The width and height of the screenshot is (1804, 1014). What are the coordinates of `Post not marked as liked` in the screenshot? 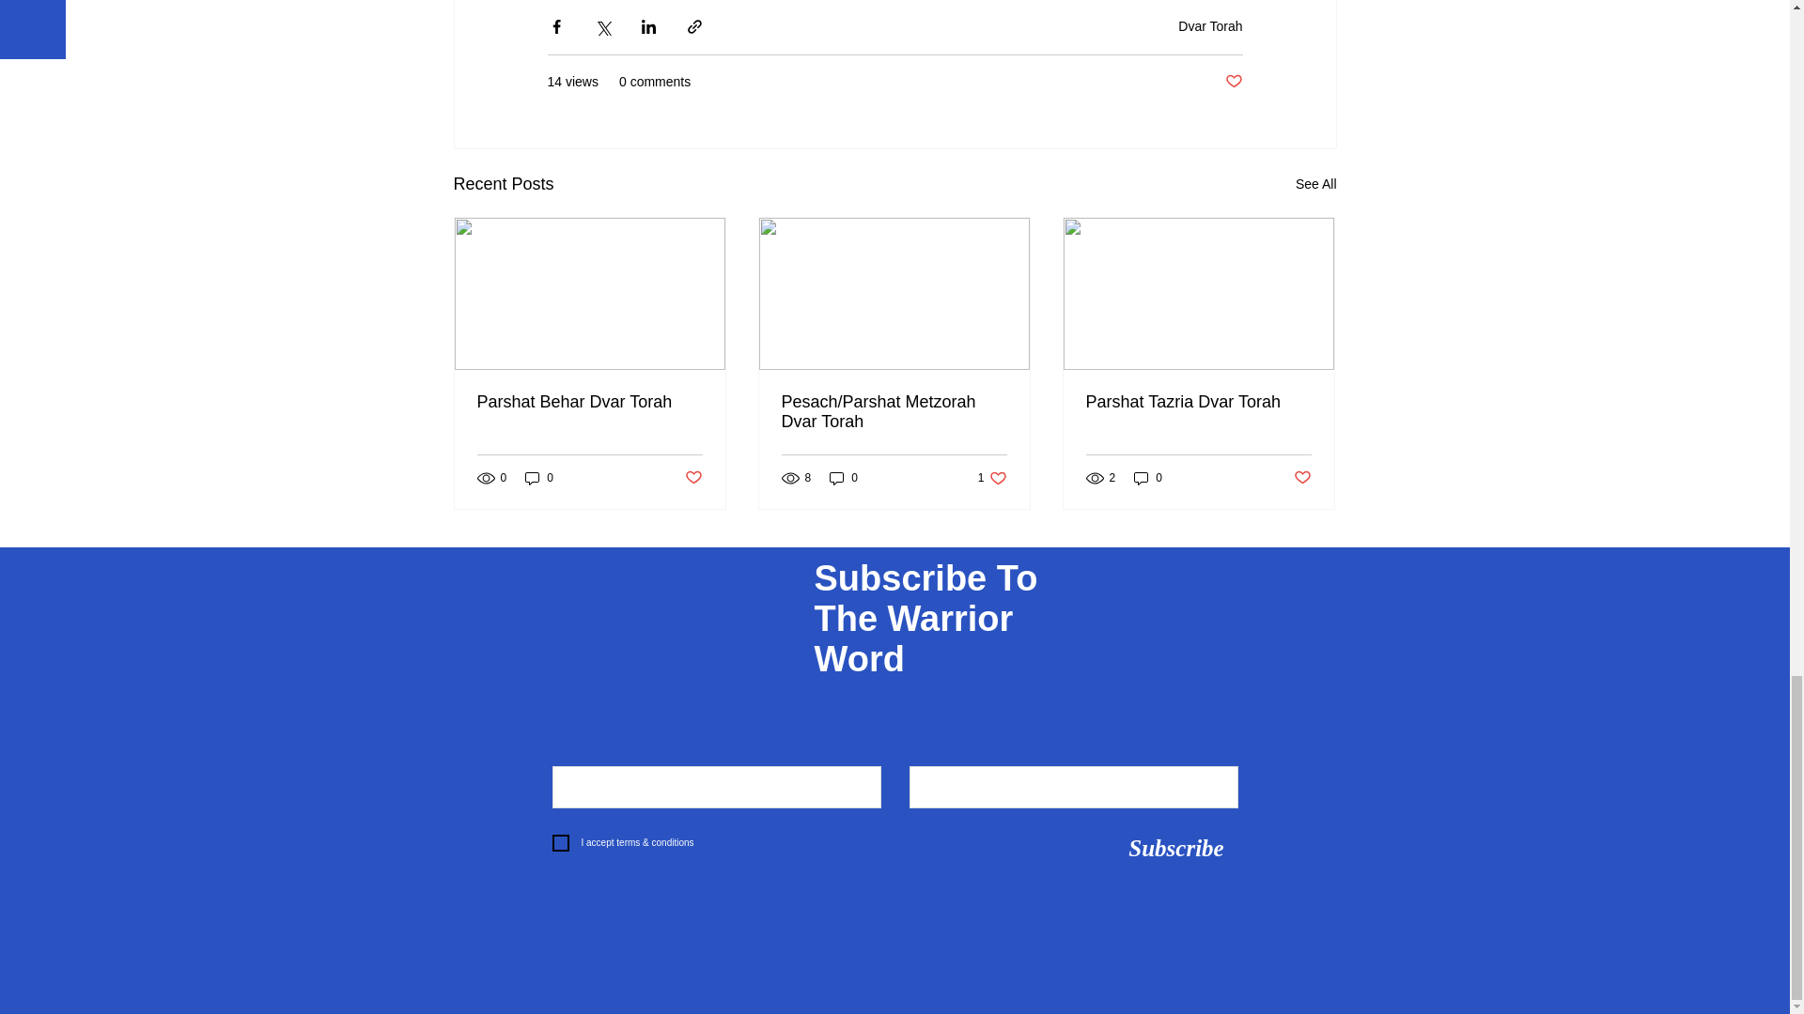 It's located at (692, 477).